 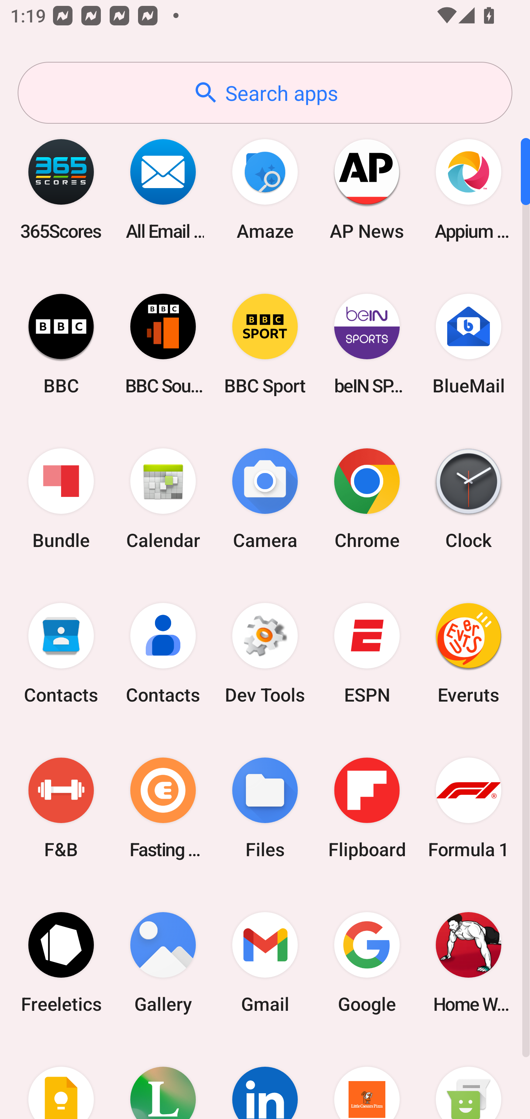 What do you see at coordinates (61, 189) in the screenshot?
I see `365Scores` at bounding box center [61, 189].